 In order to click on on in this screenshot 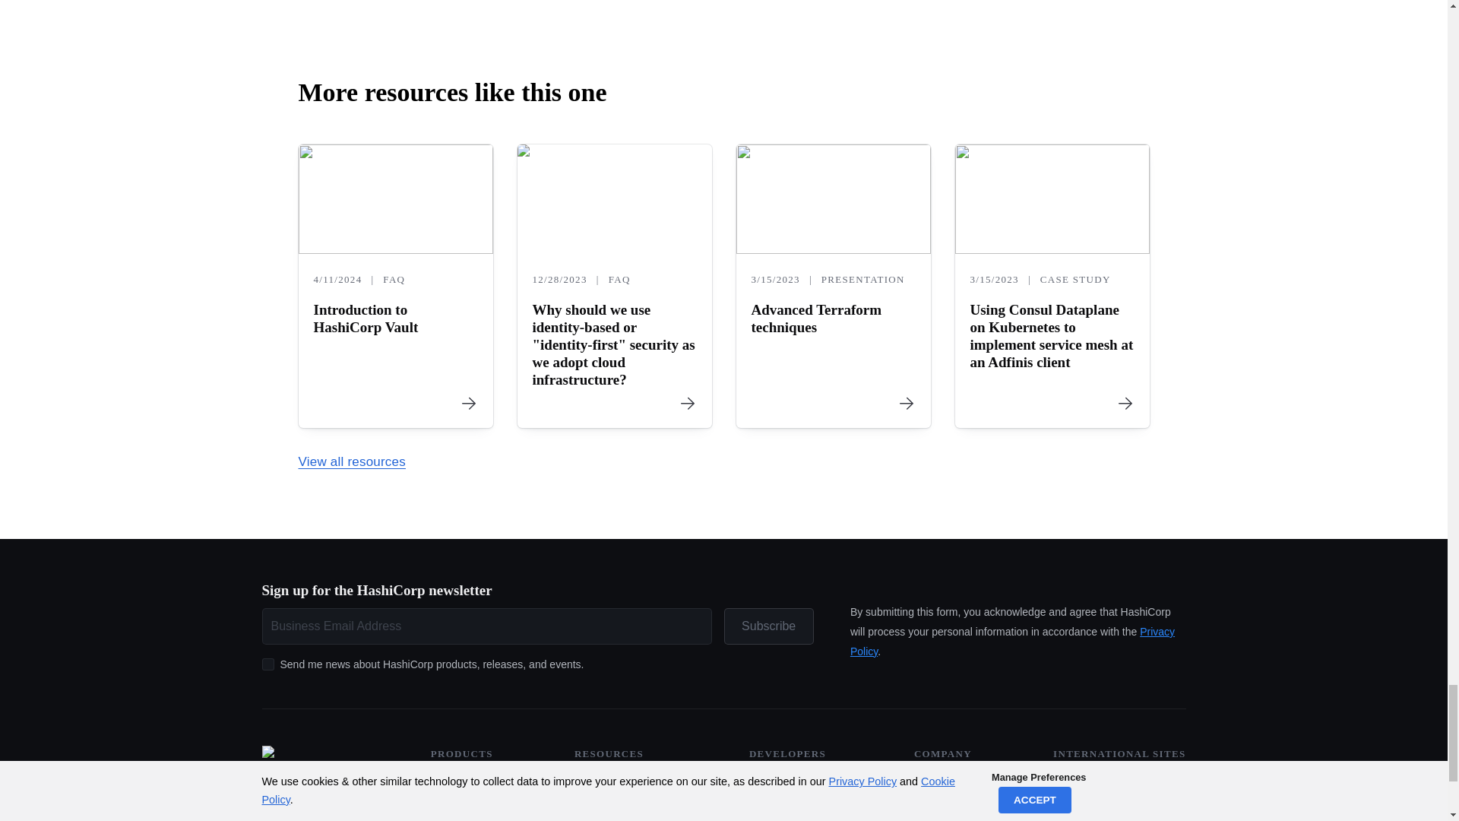, I will do `click(267, 664)`.